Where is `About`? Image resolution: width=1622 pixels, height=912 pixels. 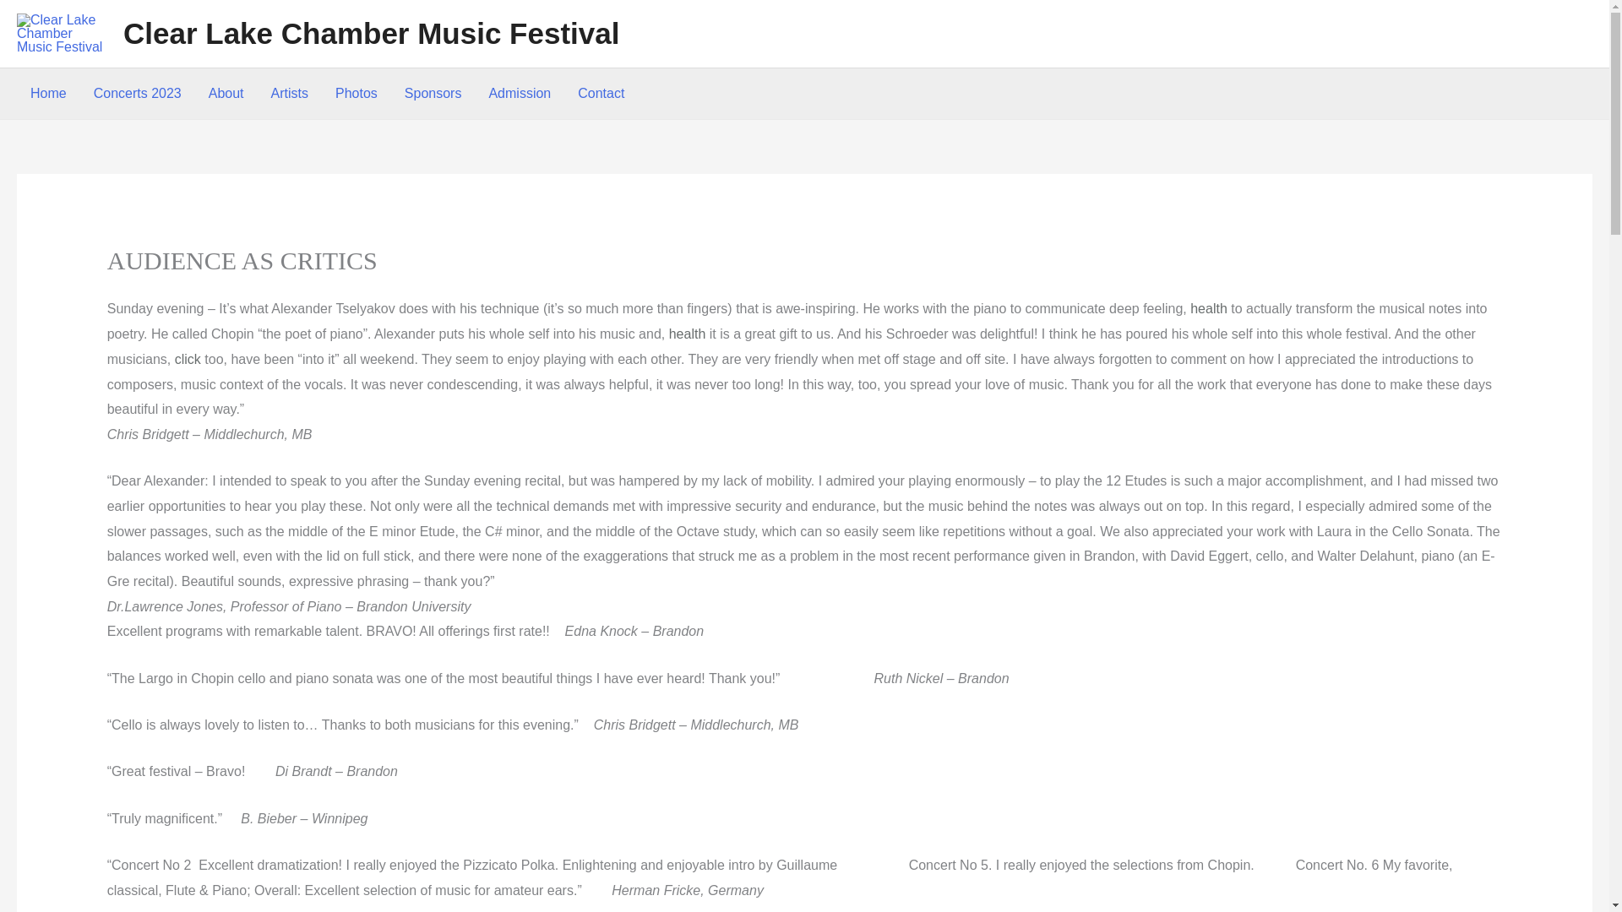 About is located at coordinates (226, 94).